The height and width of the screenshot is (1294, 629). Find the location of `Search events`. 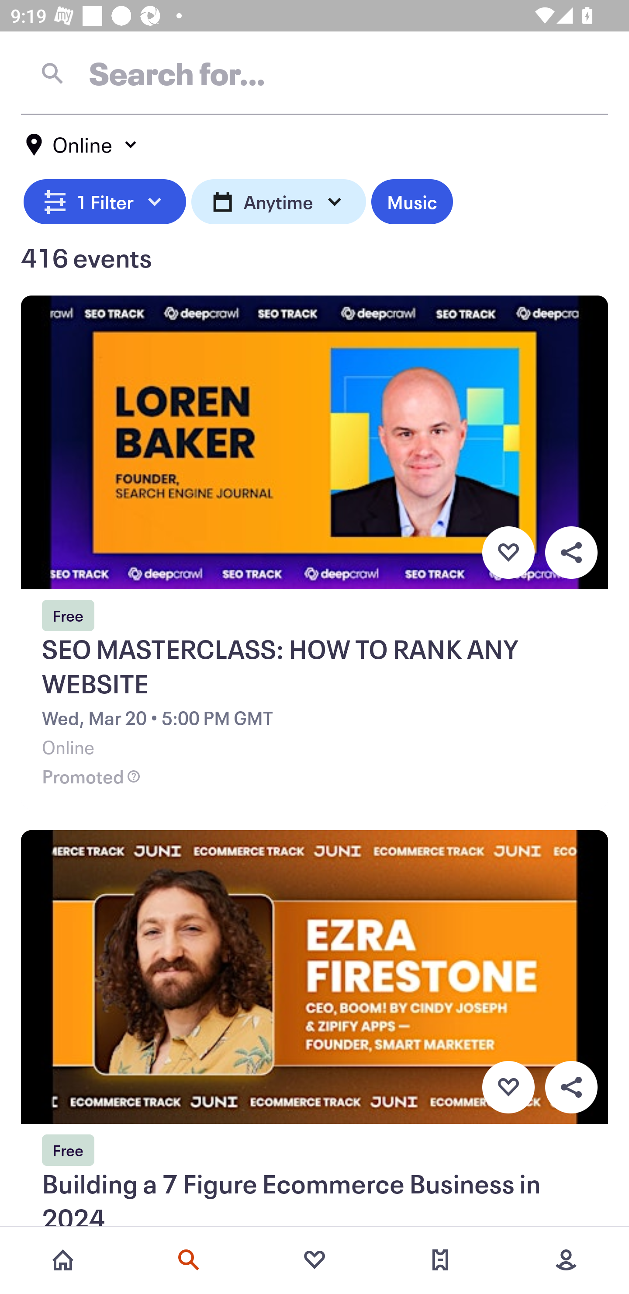

Search events is located at coordinates (189, 1260).